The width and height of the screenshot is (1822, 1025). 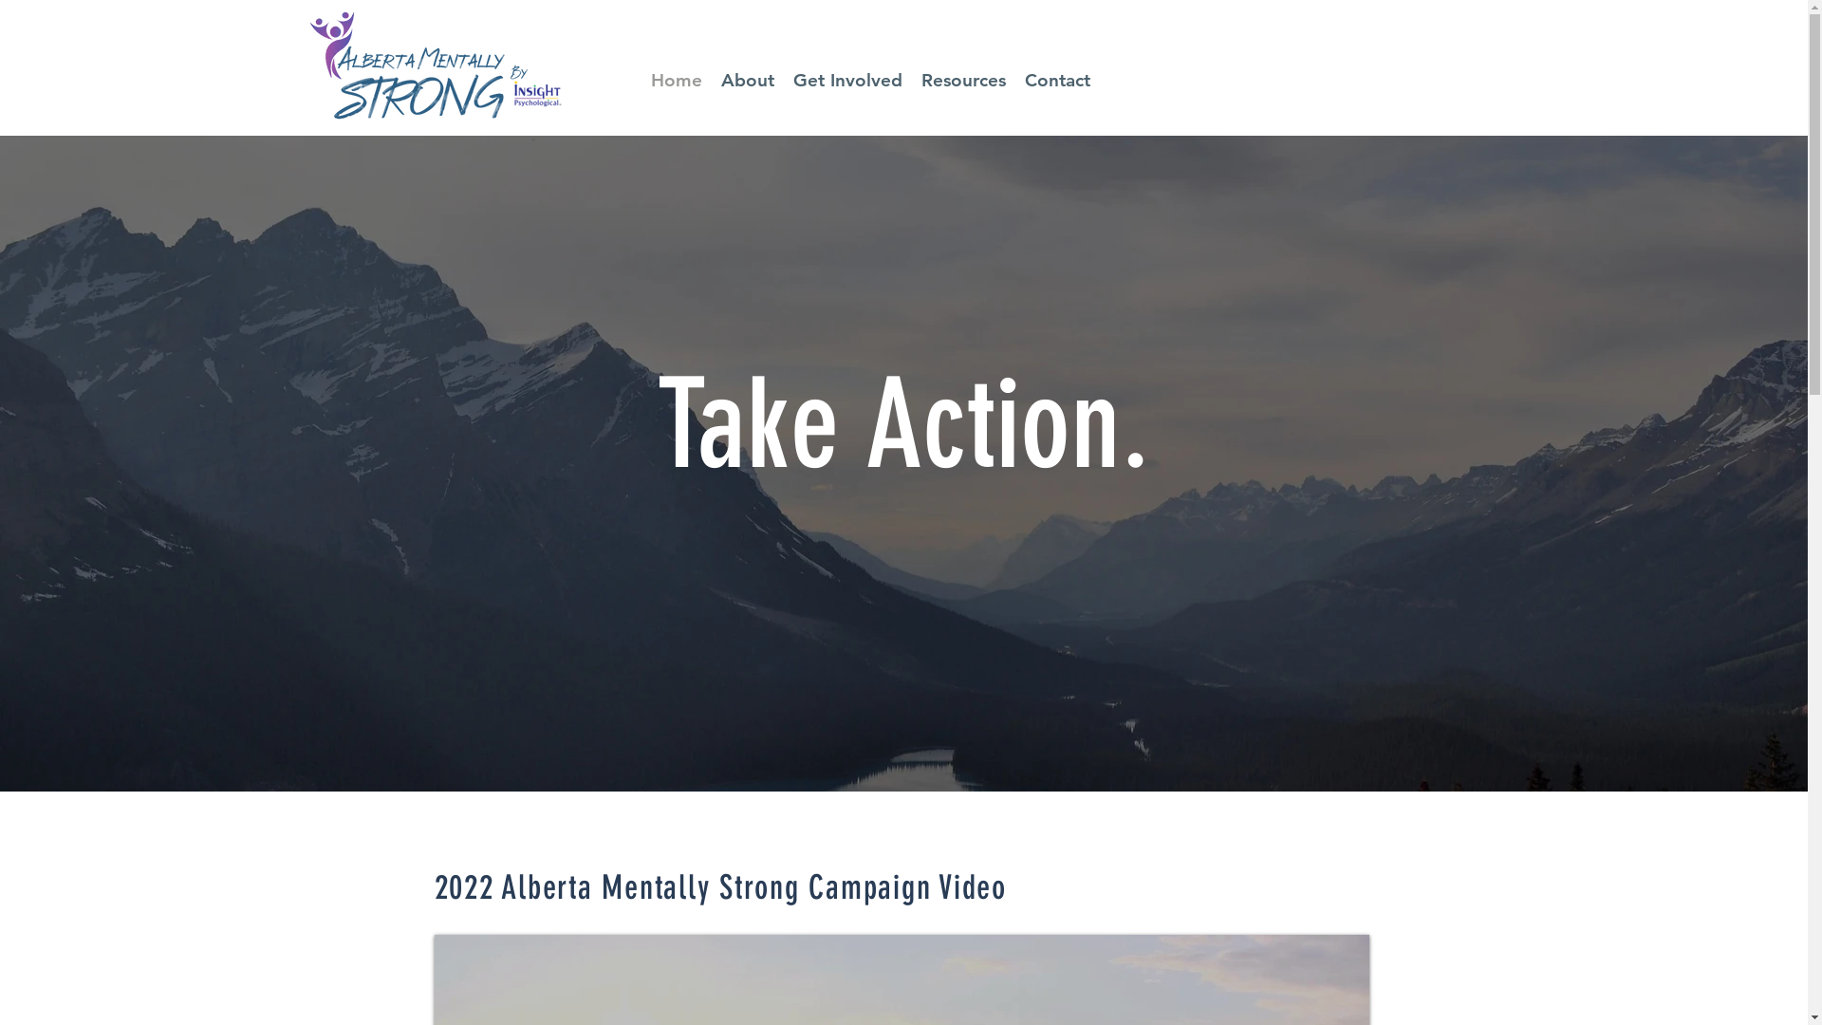 What do you see at coordinates (721, 887) in the screenshot?
I see `2022 Alberta Mentally Strong Campaign Video` at bounding box center [721, 887].